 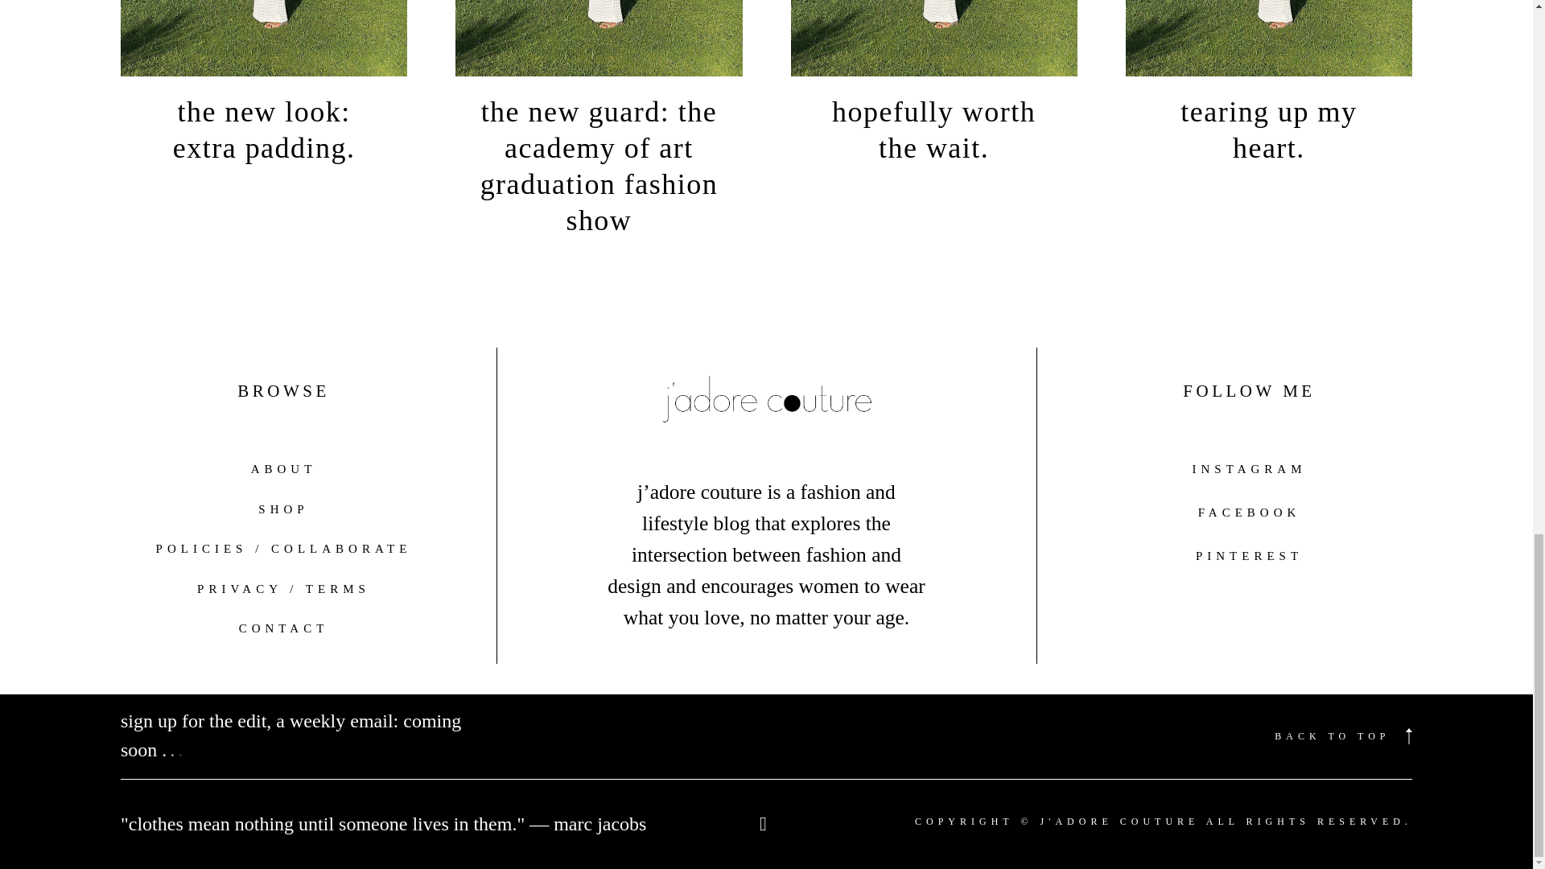 I want to click on tearing up my heart., so click(x=1268, y=93).